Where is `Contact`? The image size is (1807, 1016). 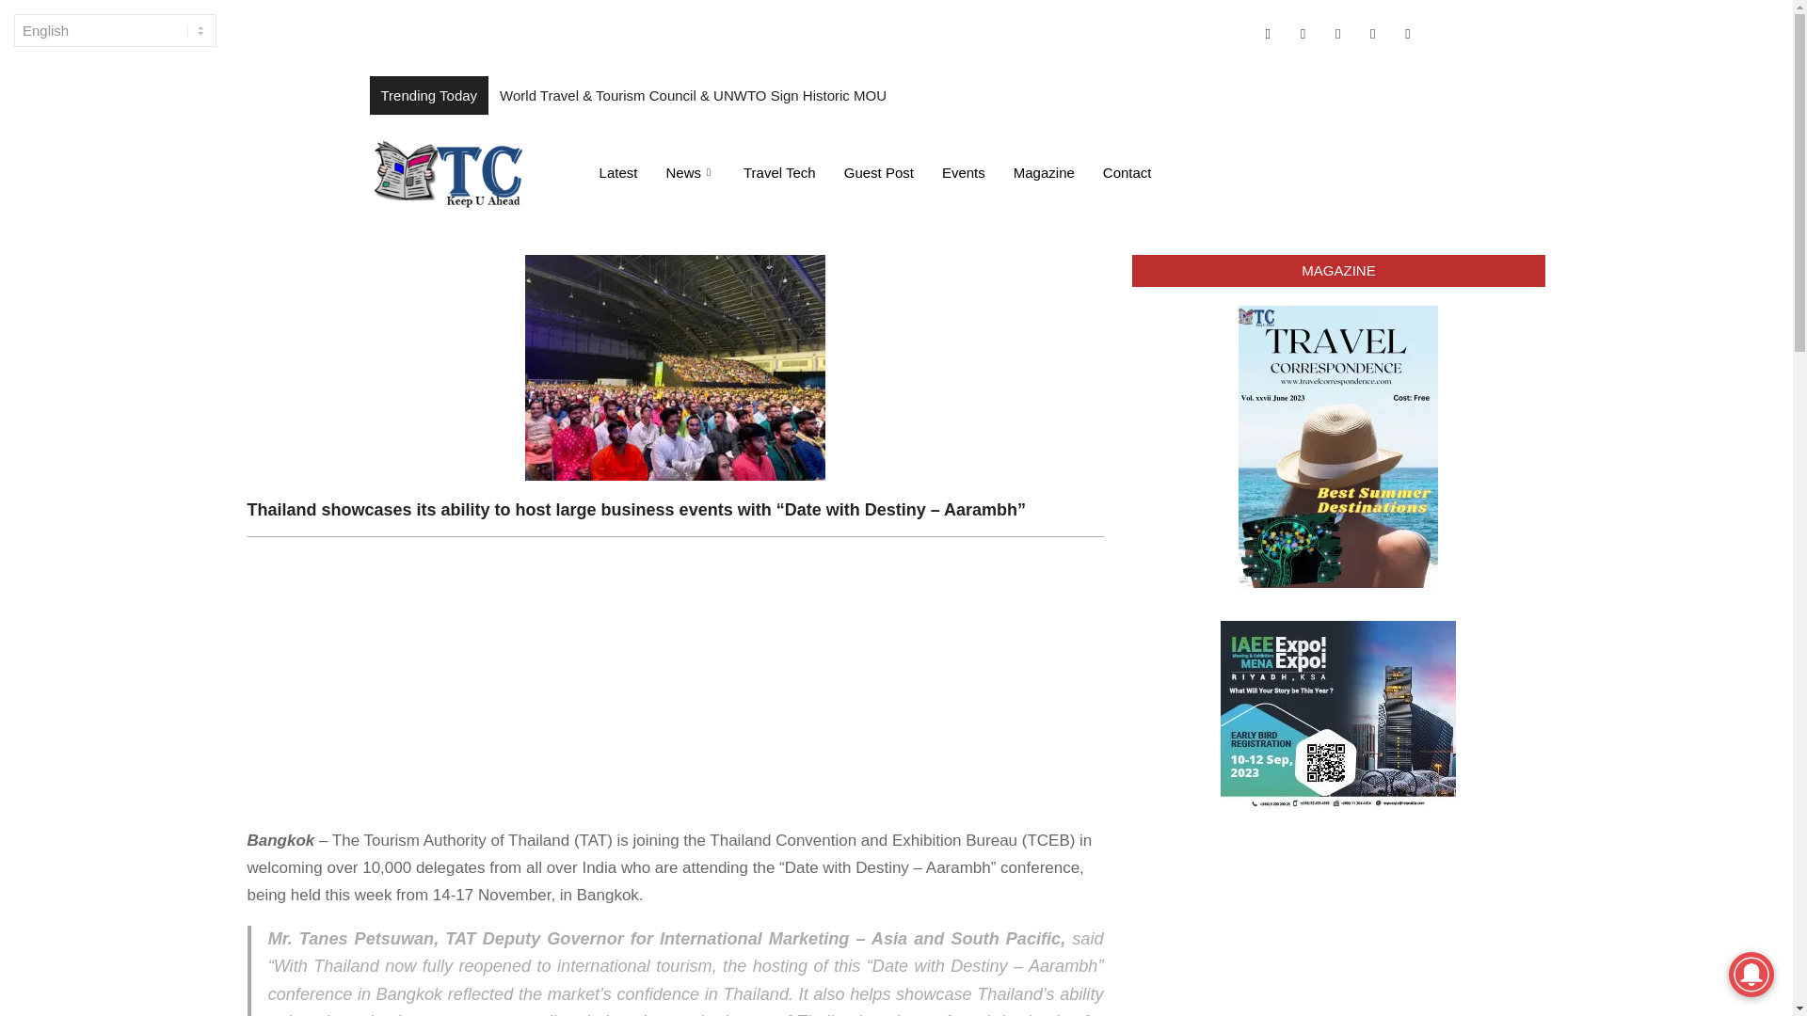
Contact is located at coordinates (1127, 171).